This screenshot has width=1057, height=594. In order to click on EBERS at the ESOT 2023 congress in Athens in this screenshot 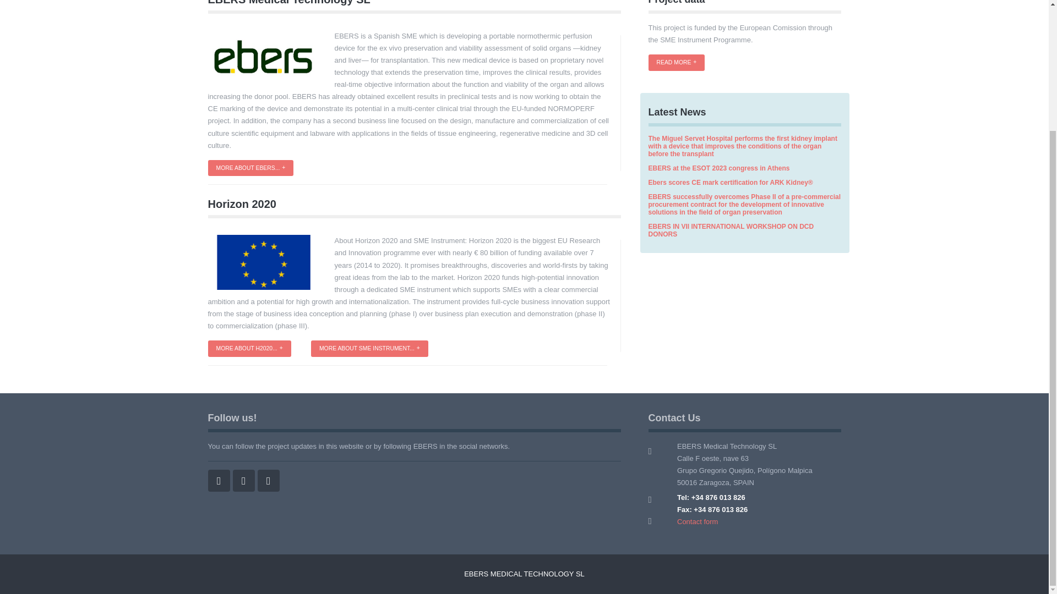, I will do `click(719, 168)`.